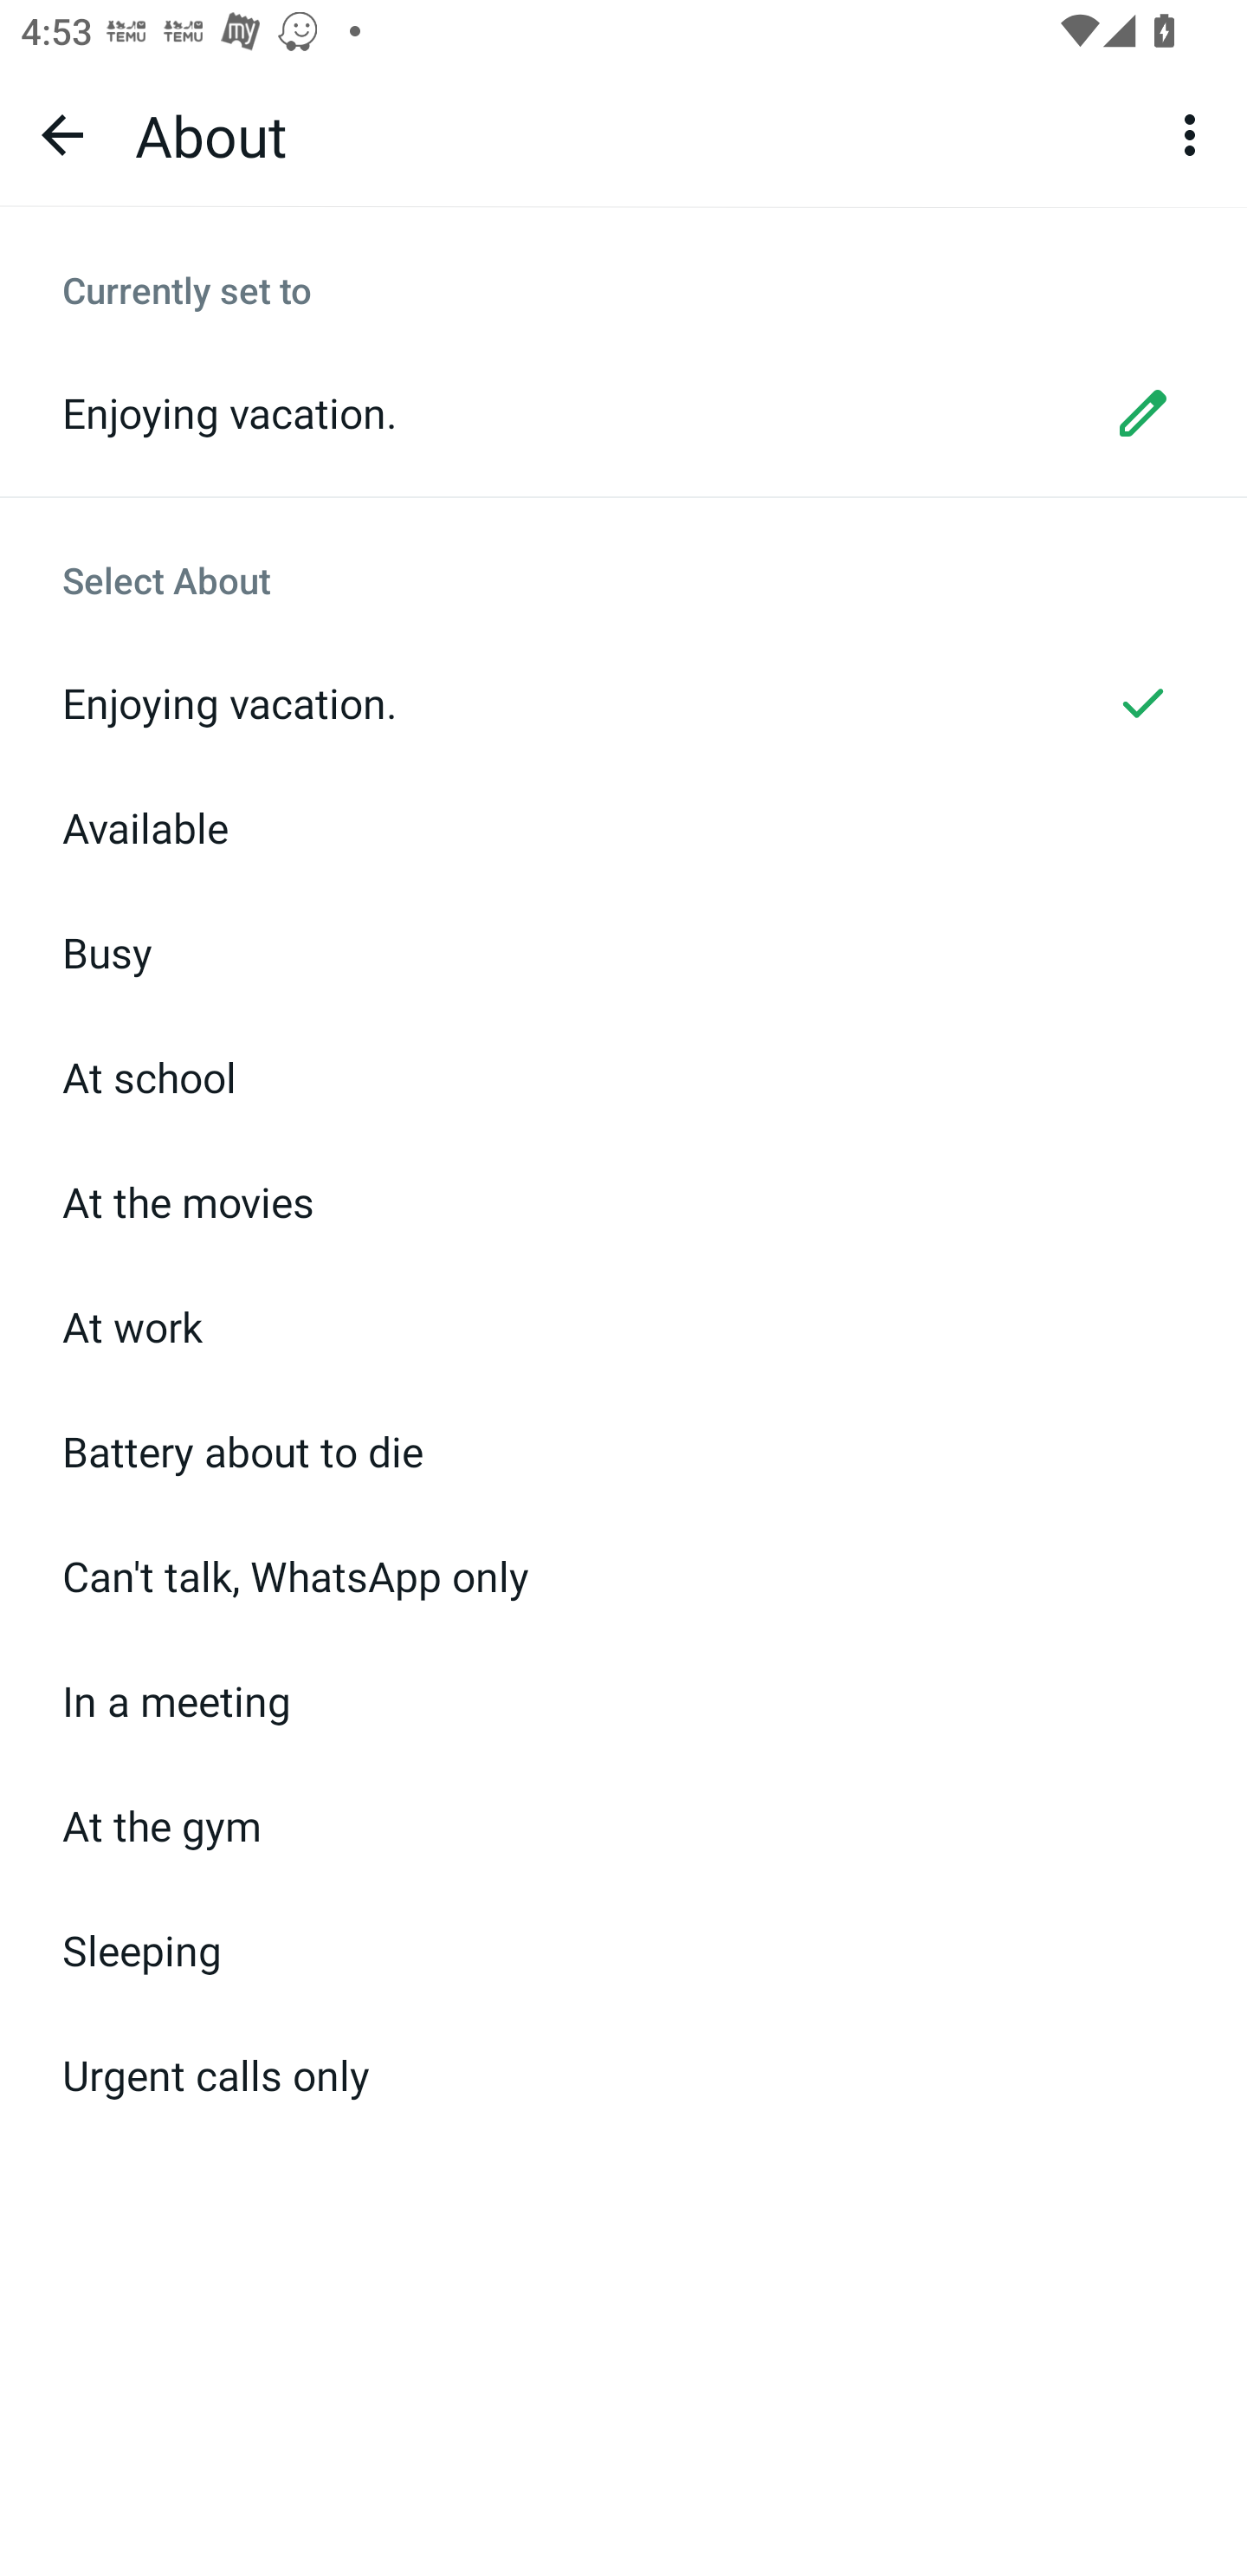  What do you see at coordinates (623, 2075) in the screenshot?
I see `Urgent calls only` at bounding box center [623, 2075].